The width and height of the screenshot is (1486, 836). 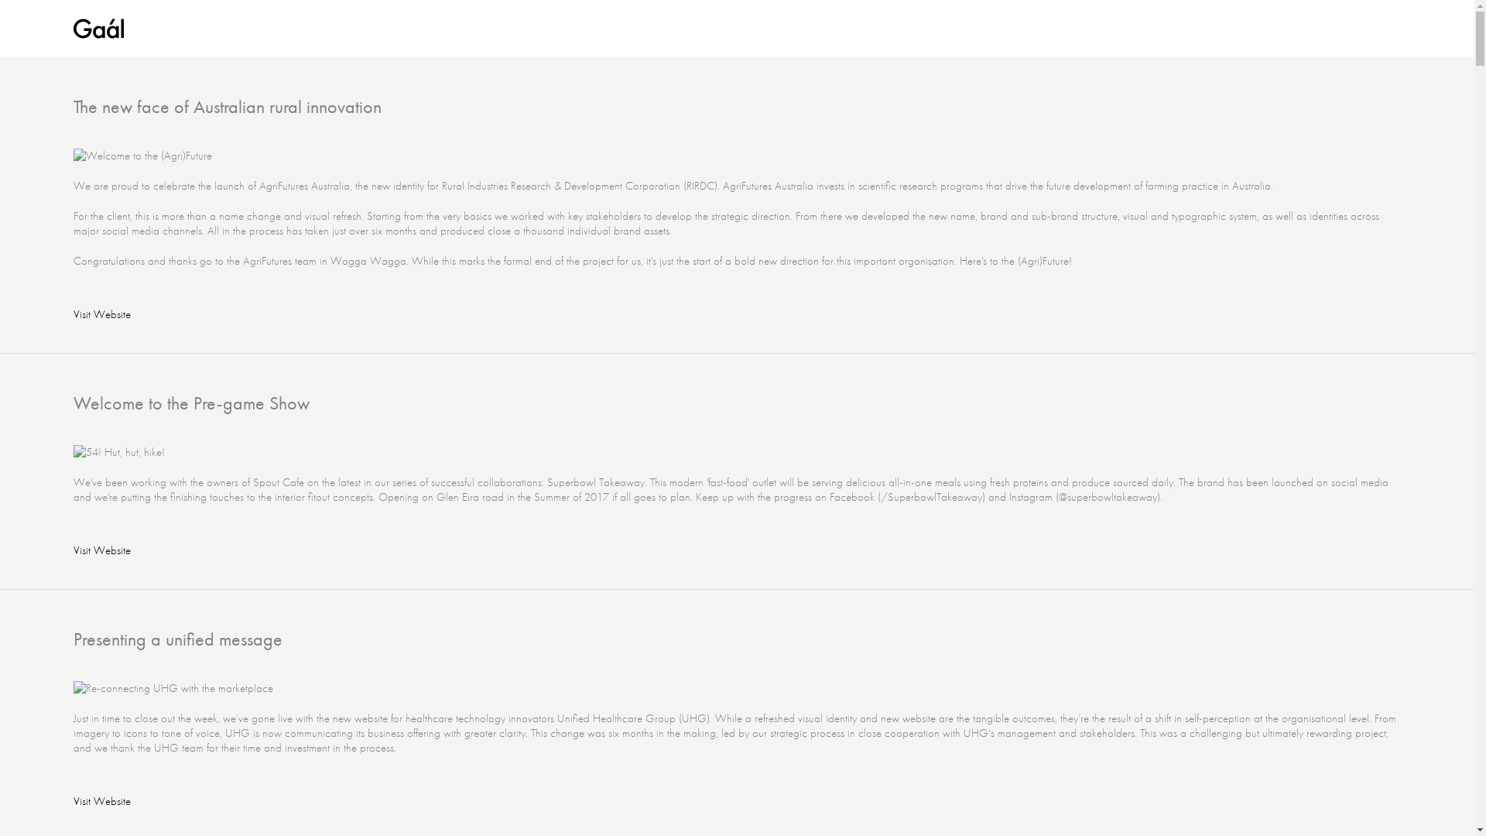 What do you see at coordinates (102, 314) in the screenshot?
I see `Visit Website` at bounding box center [102, 314].